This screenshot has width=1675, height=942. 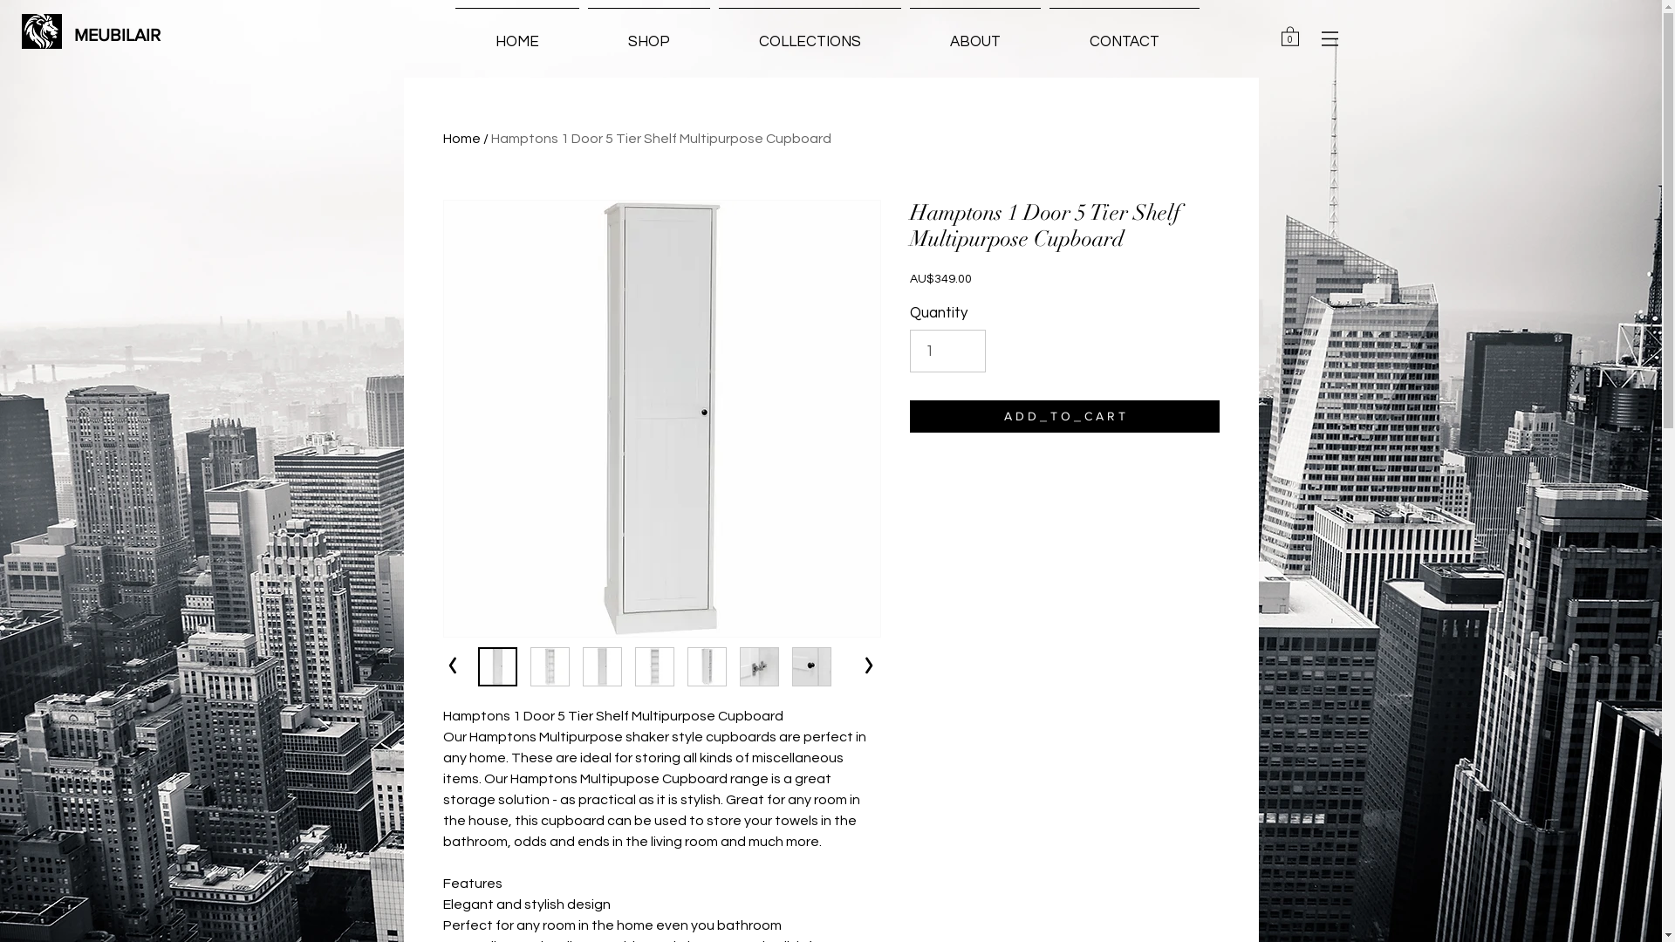 What do you see at coordinates (1125, 34) in the screenshot?
I see `CONTACT` at bounding box center [1125, 34].